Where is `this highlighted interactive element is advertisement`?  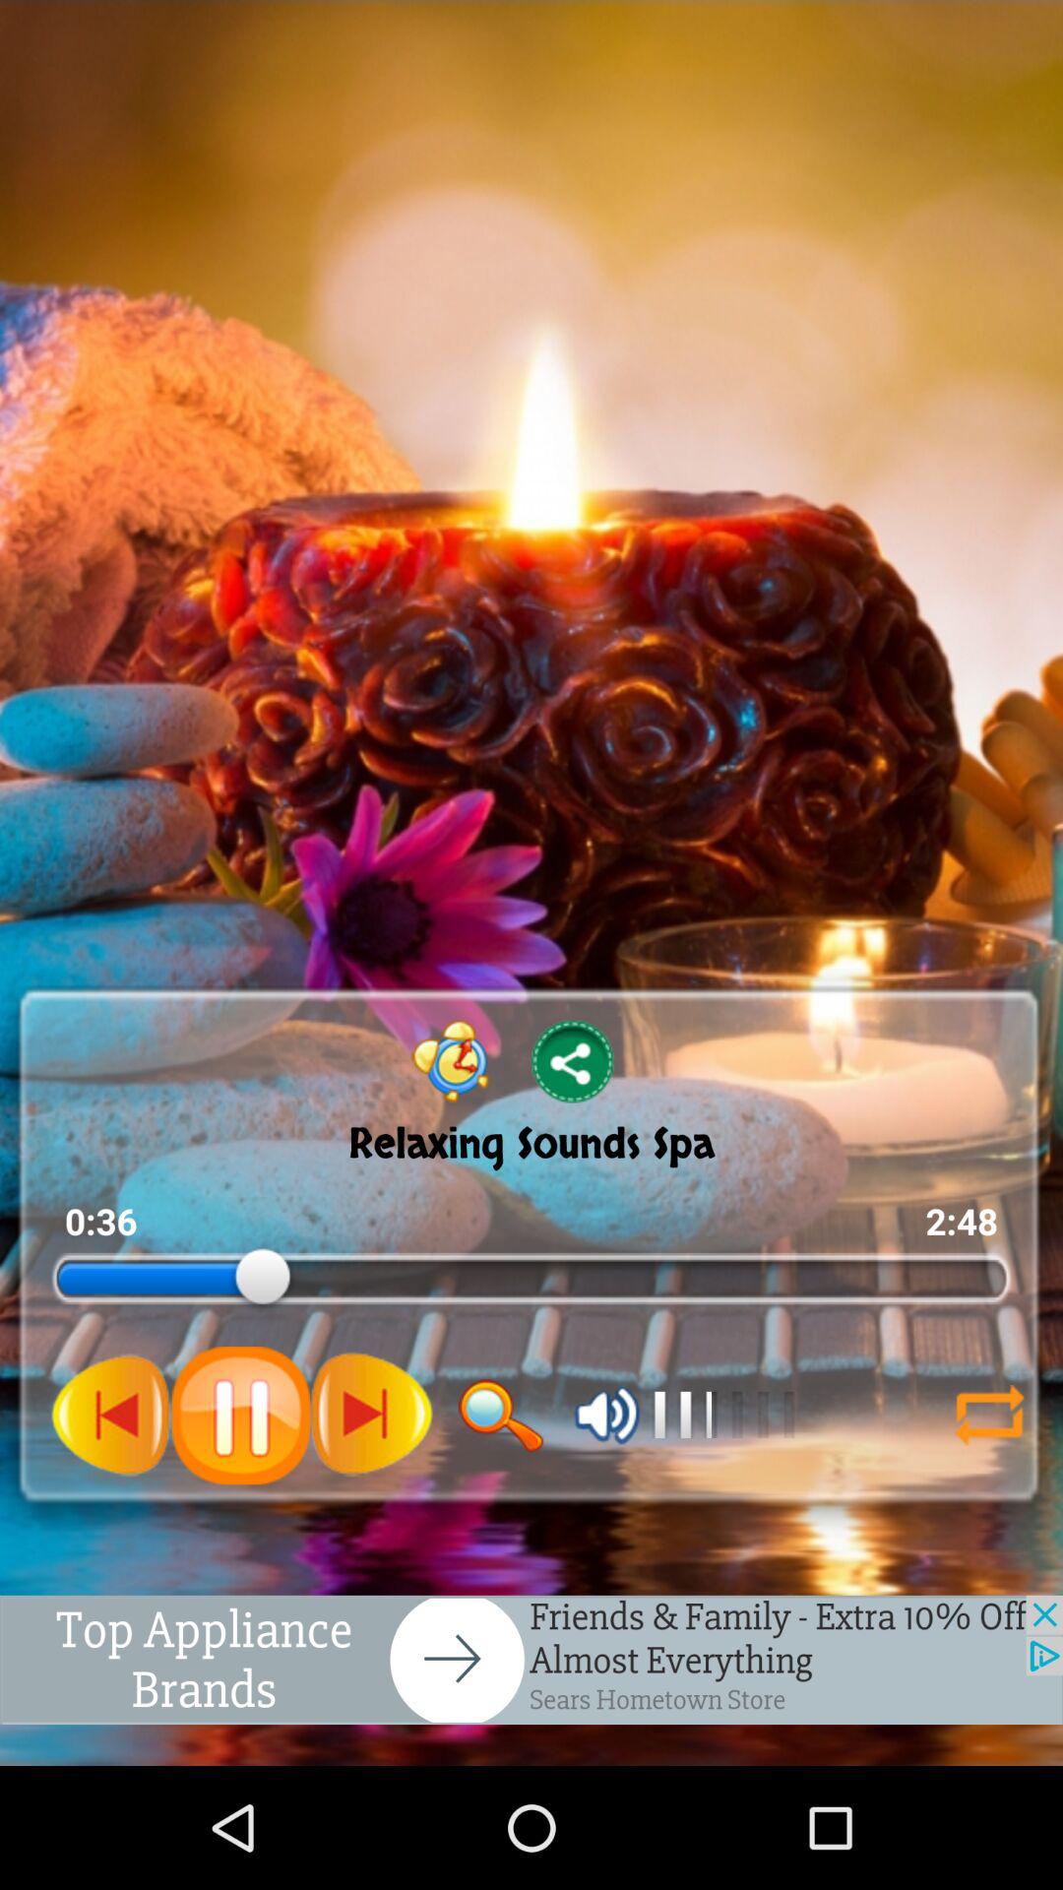
this highlighted interactive element is advertisement is located at coordinates (531, 1660).